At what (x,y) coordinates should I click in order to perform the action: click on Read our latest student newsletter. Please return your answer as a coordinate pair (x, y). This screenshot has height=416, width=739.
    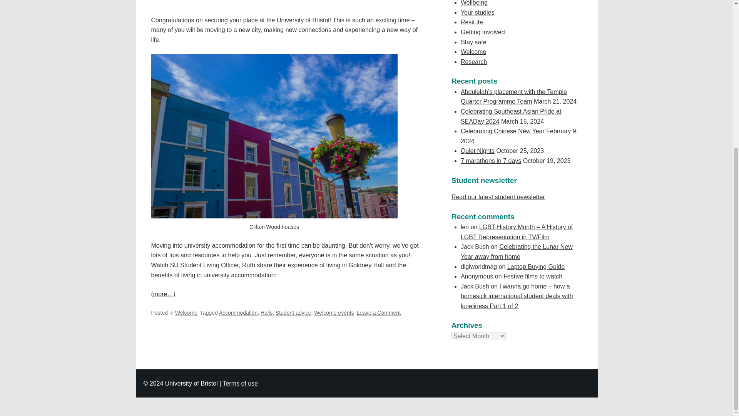
    Looking at the image, I should click on (498, 197).